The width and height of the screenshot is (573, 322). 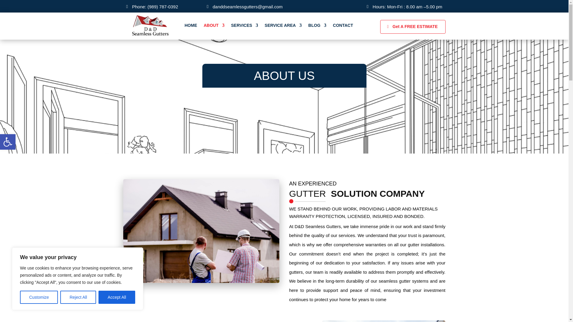 What do you see at coordinates (283, 25) in the screenshot?
I see `Accept All` at bounding box center [283, 25].